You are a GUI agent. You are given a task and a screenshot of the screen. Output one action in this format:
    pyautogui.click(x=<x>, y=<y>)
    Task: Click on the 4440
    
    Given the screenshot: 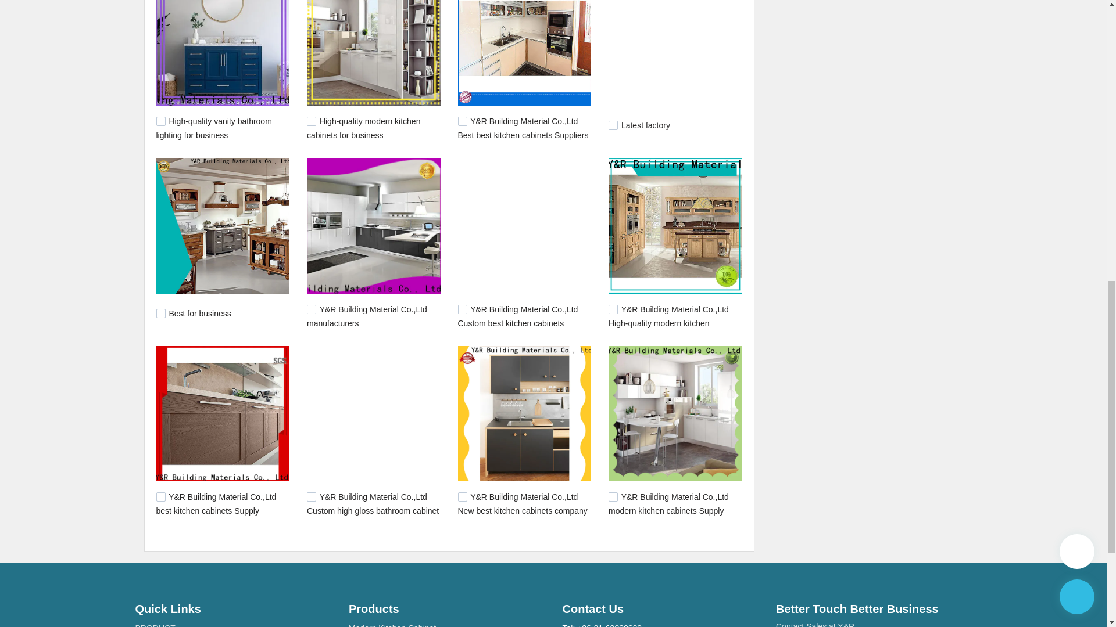 What is the action you would take?
    pyautogui.click(x=463, y=121)
    